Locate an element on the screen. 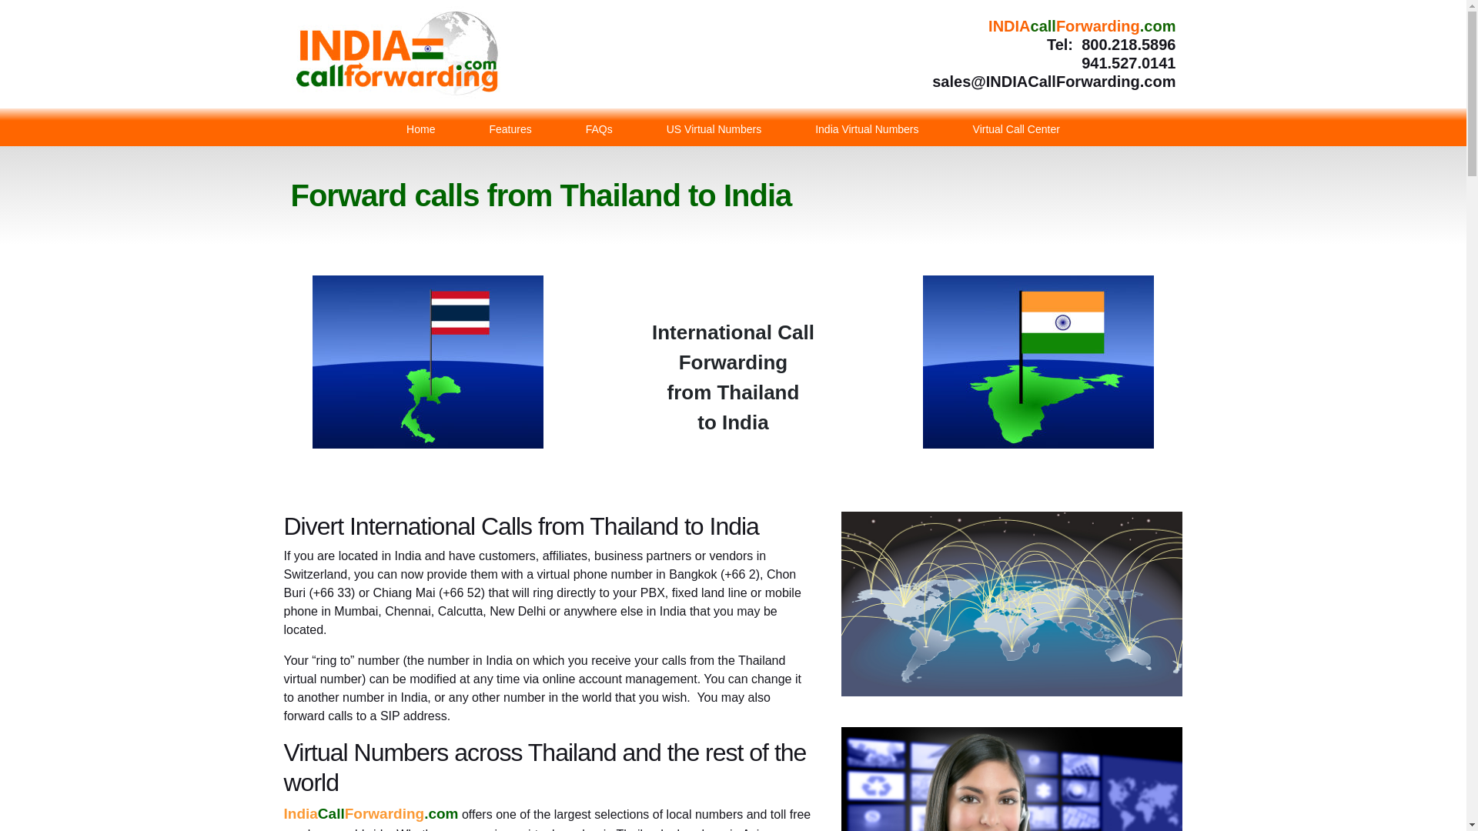 The height and width of the screenshot is (831, 1478). Indian Flag Illustration is located at coordinates (1038, 362).